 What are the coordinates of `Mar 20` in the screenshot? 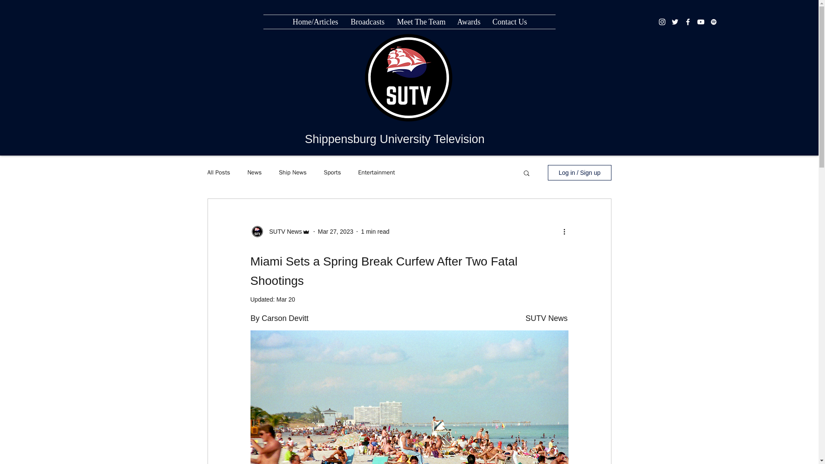 It's located at (286, 299).